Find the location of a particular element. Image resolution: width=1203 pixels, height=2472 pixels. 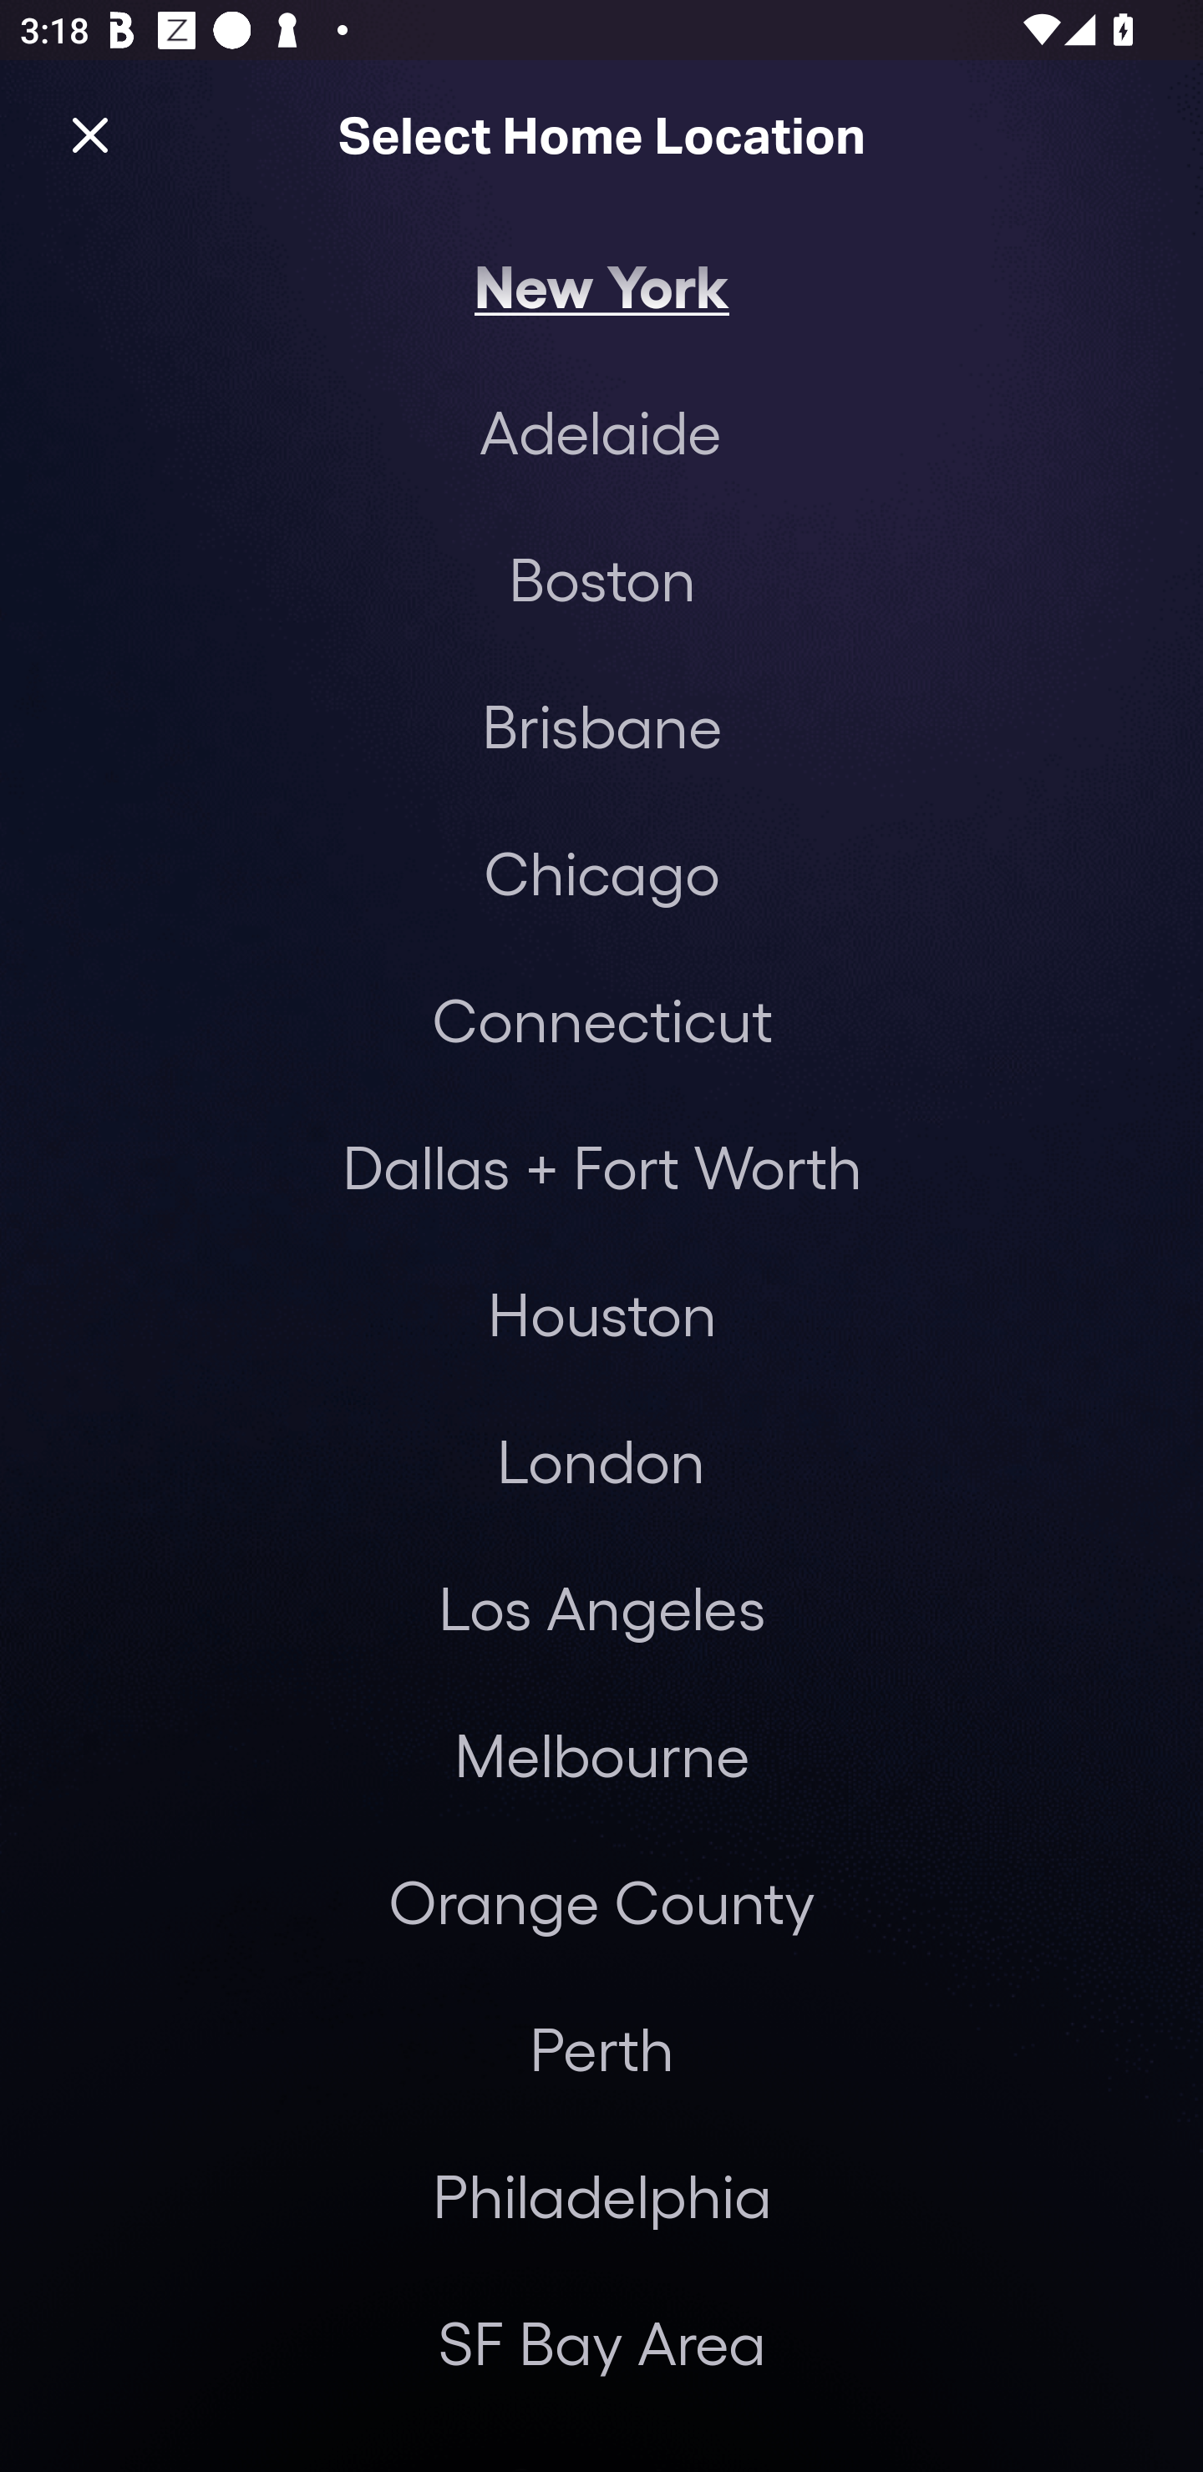

Philadelphia is located at coordinates (601, 2195).